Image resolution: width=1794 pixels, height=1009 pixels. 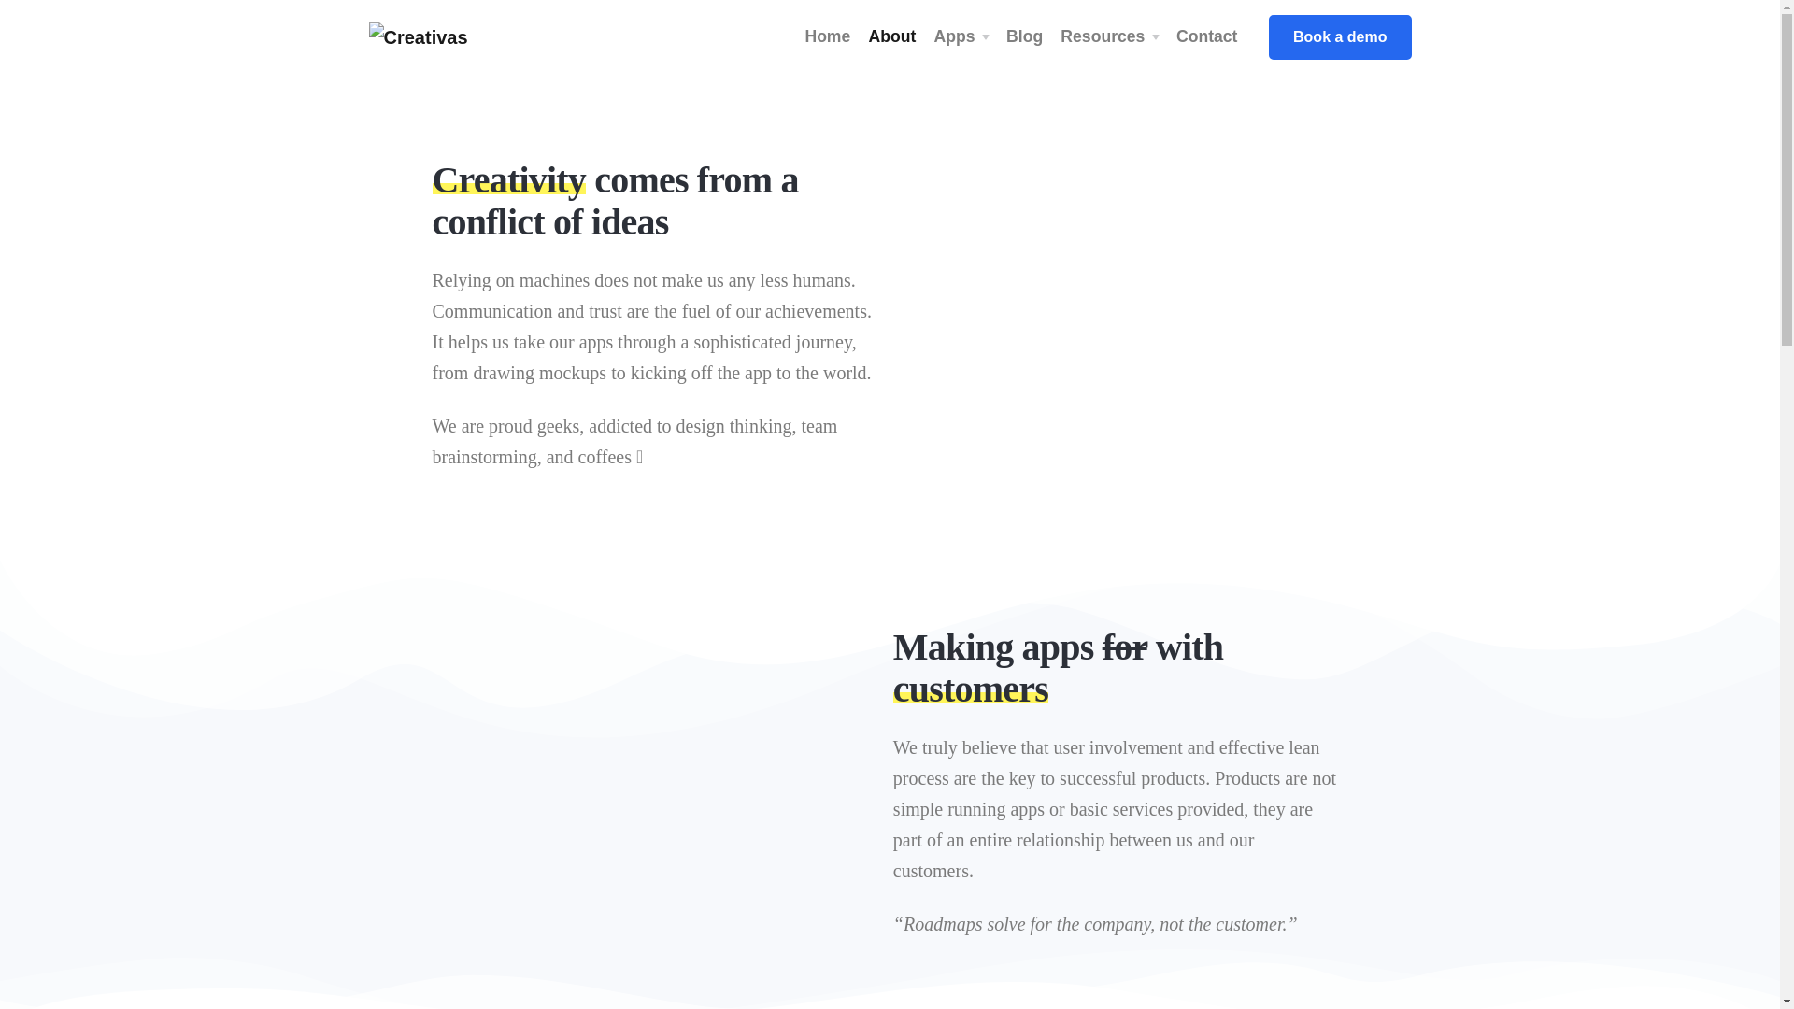 I want to click on Book a demo, so click(x=1339, y=37).